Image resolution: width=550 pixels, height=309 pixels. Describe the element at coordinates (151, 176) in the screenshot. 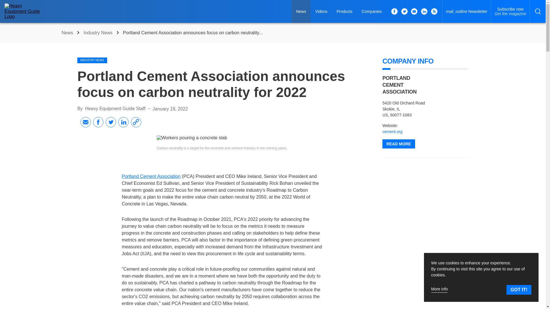

I see `Portland Cement Association` at that location.